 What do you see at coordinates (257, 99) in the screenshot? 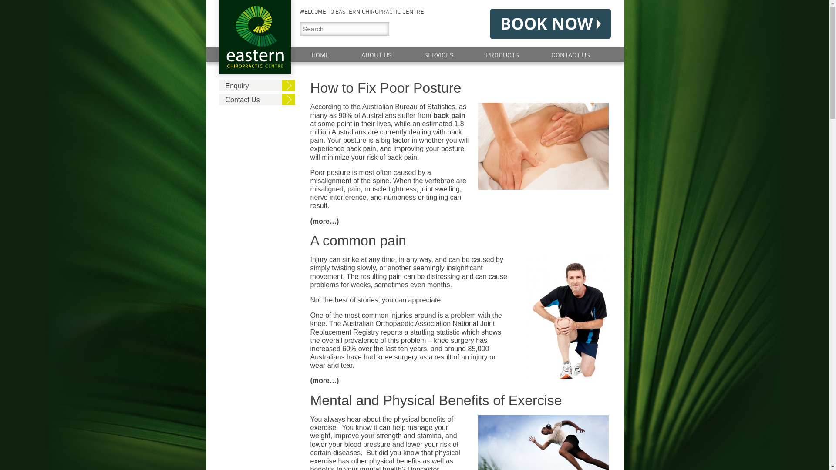
I see `Contact Us` at bounding box center [257, 99].